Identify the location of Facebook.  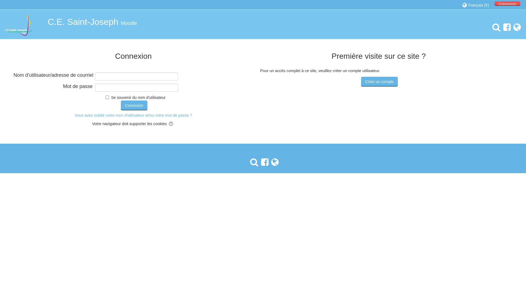
(263, 162).